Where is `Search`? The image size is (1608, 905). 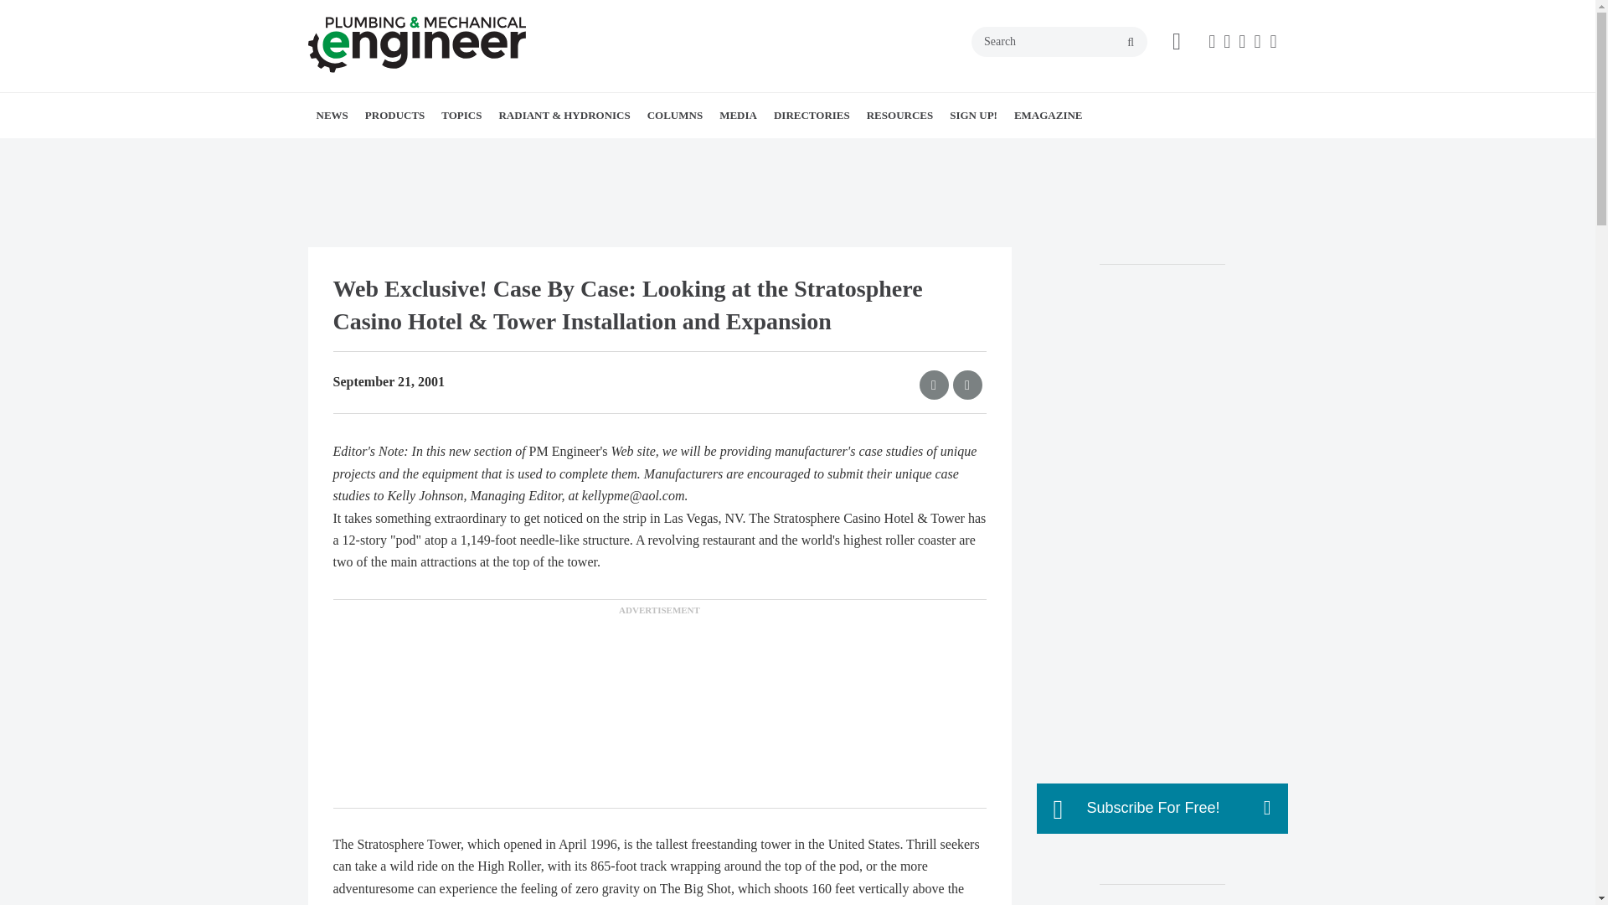
Search is located at coordinates (1059, 42).